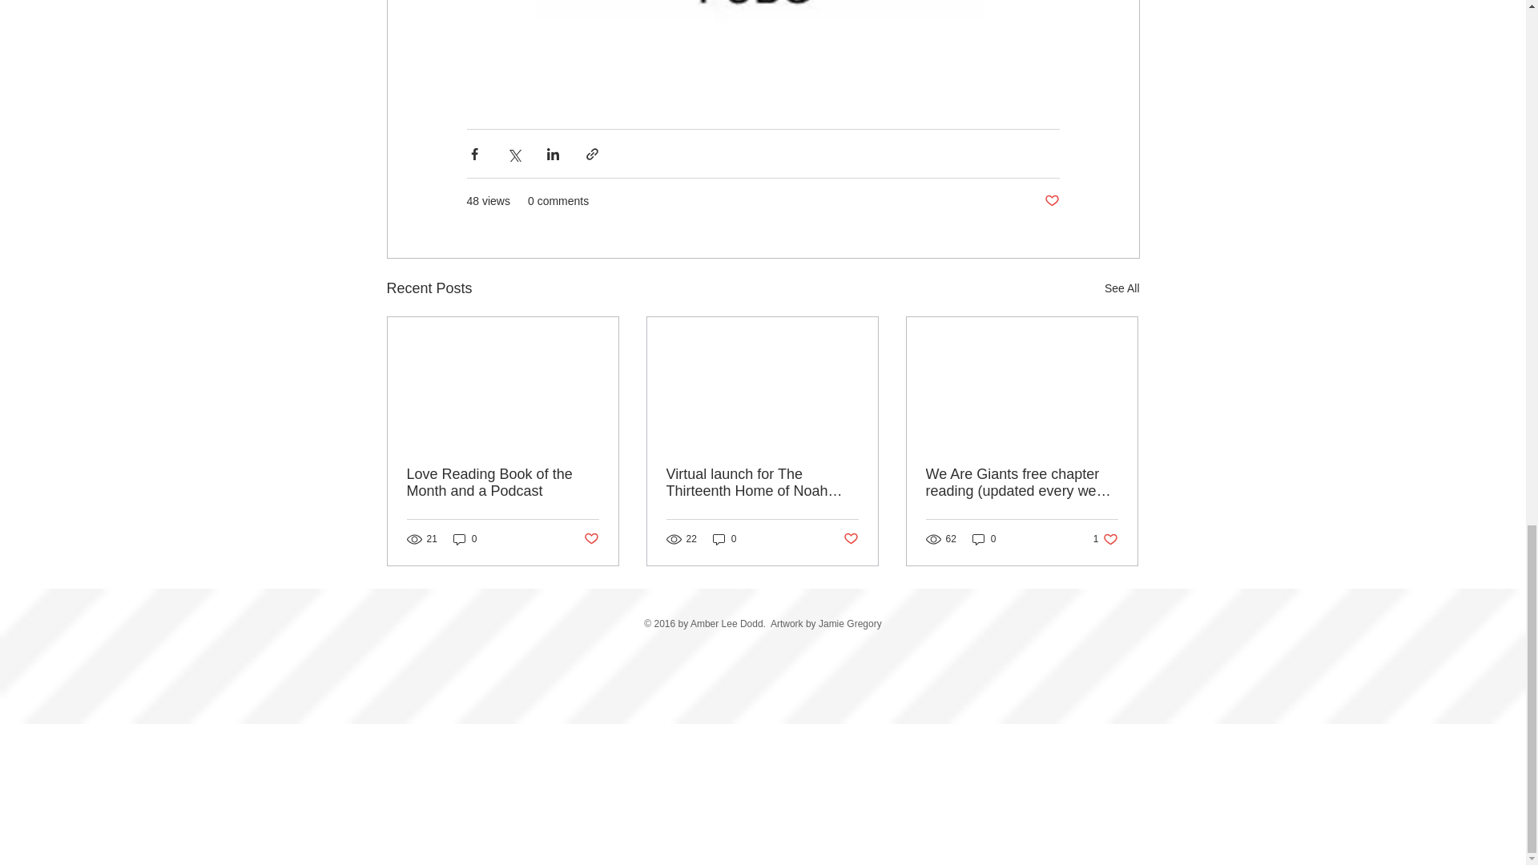  What do you see at coordinates (762, 483) in the screenshot?
I see `0` at bounding box center [762, 483].